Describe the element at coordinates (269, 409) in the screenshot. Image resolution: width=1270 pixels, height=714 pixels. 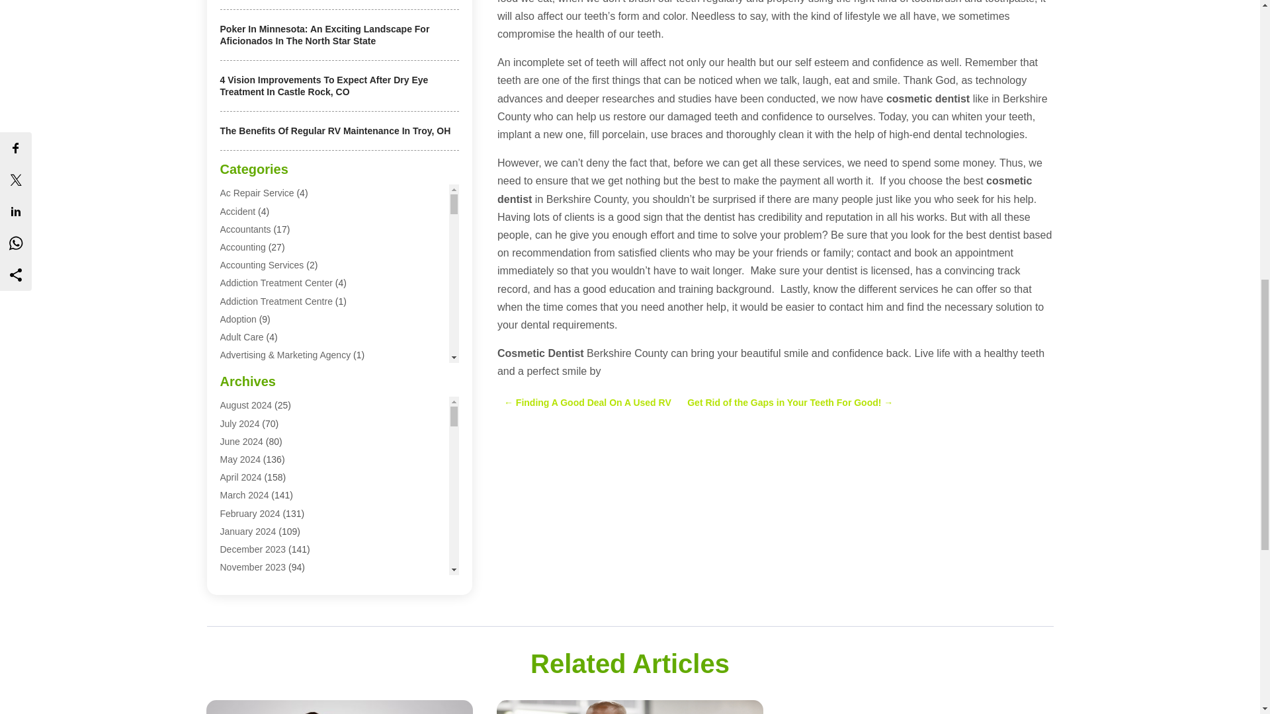
I see `Agriculture And Forestry` at that location.